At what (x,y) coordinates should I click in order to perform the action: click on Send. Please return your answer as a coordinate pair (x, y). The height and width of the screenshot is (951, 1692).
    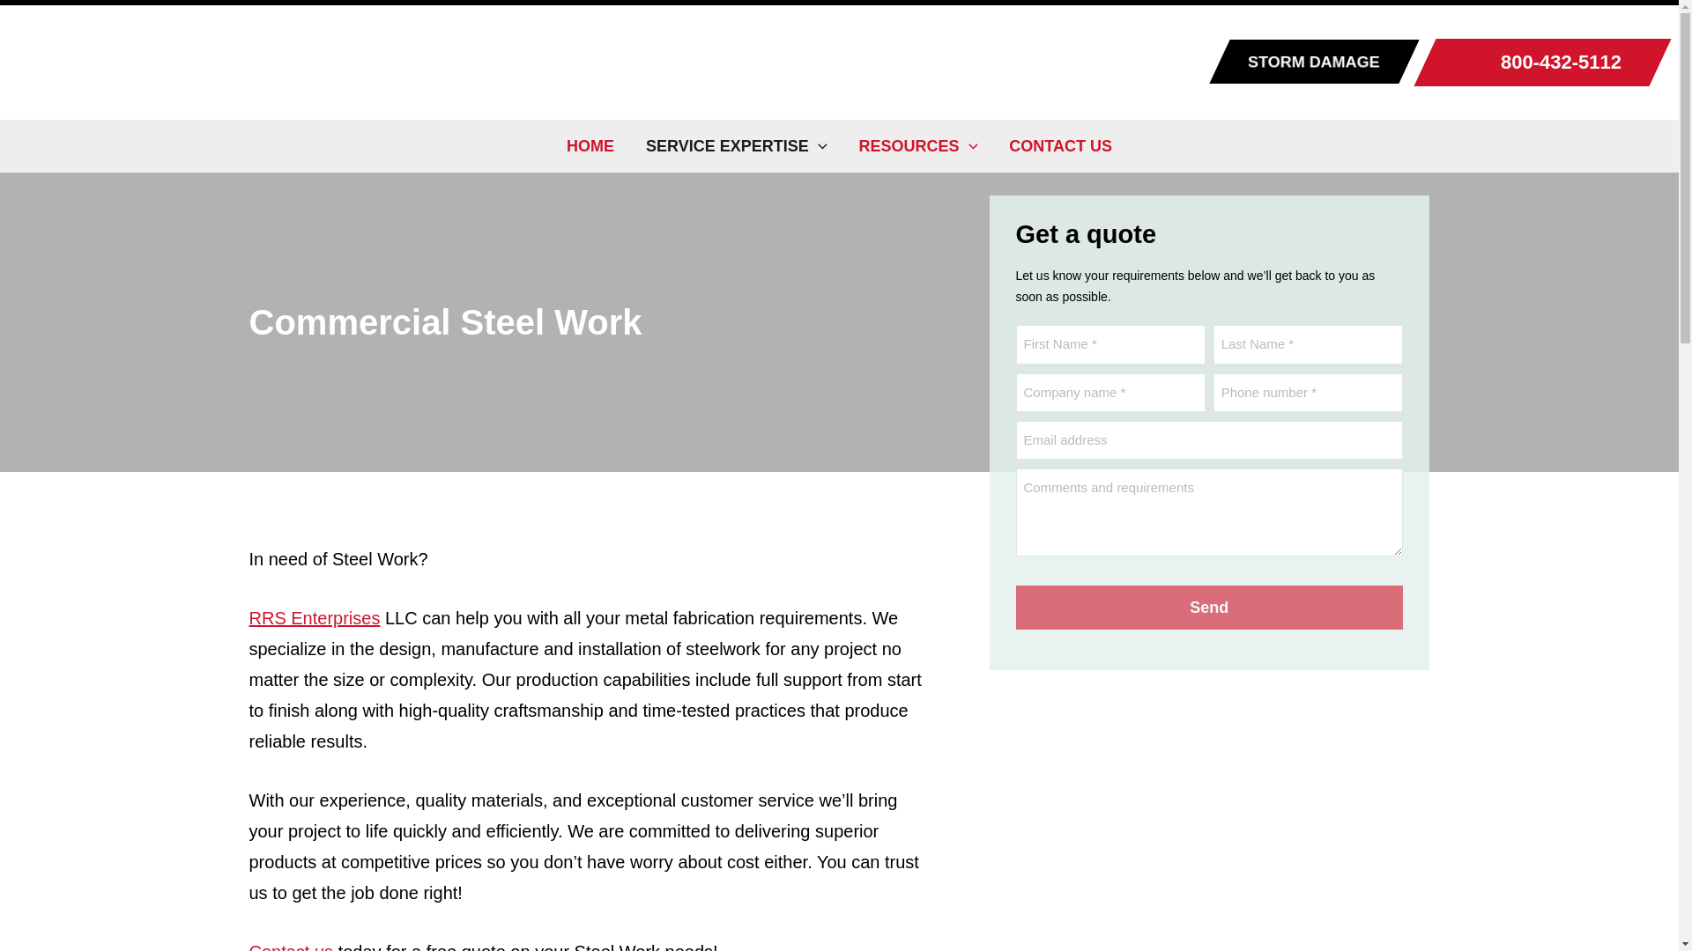
    Looking at the image, I should click on (1209, 608).